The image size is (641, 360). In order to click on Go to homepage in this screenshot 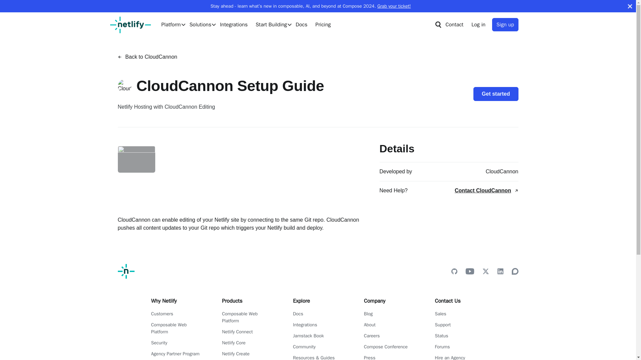, I will do `click(130, 25)`.